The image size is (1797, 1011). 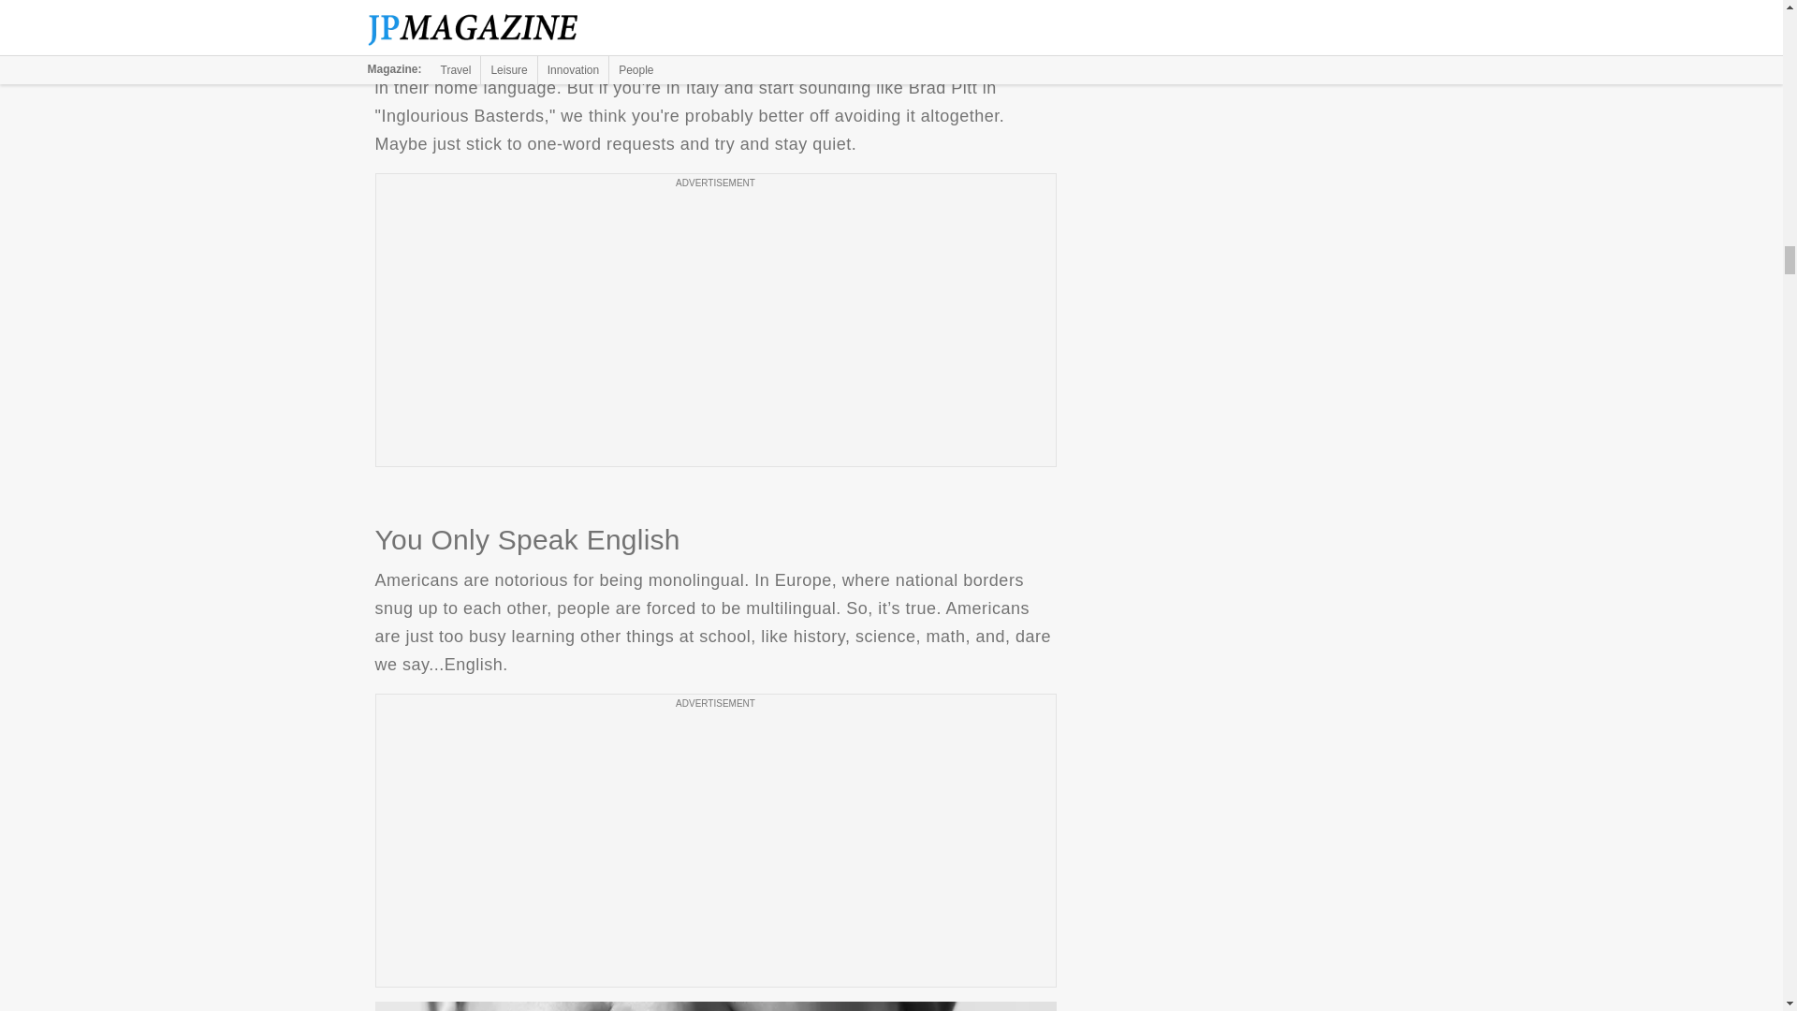 I want to click on You Try to Disguise Your Accent, so click(x=715, y=7).